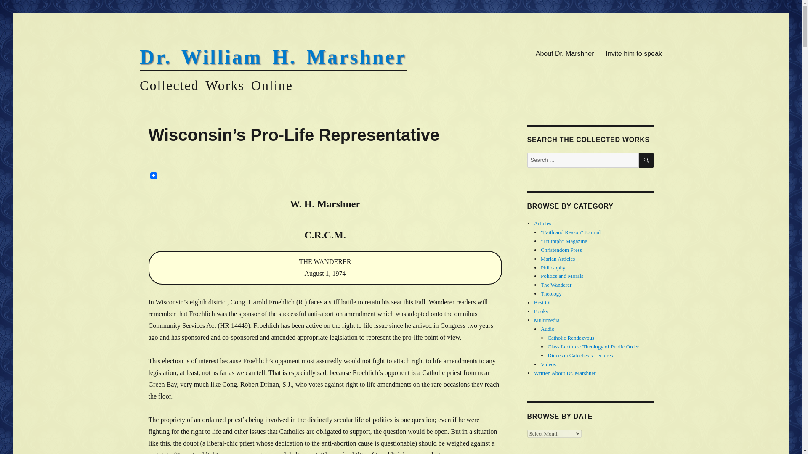 The image size is (808, 454). Describe the element at coordinates (565, 53) in the screenshot. I see `About Dr. Marshner` at that location.